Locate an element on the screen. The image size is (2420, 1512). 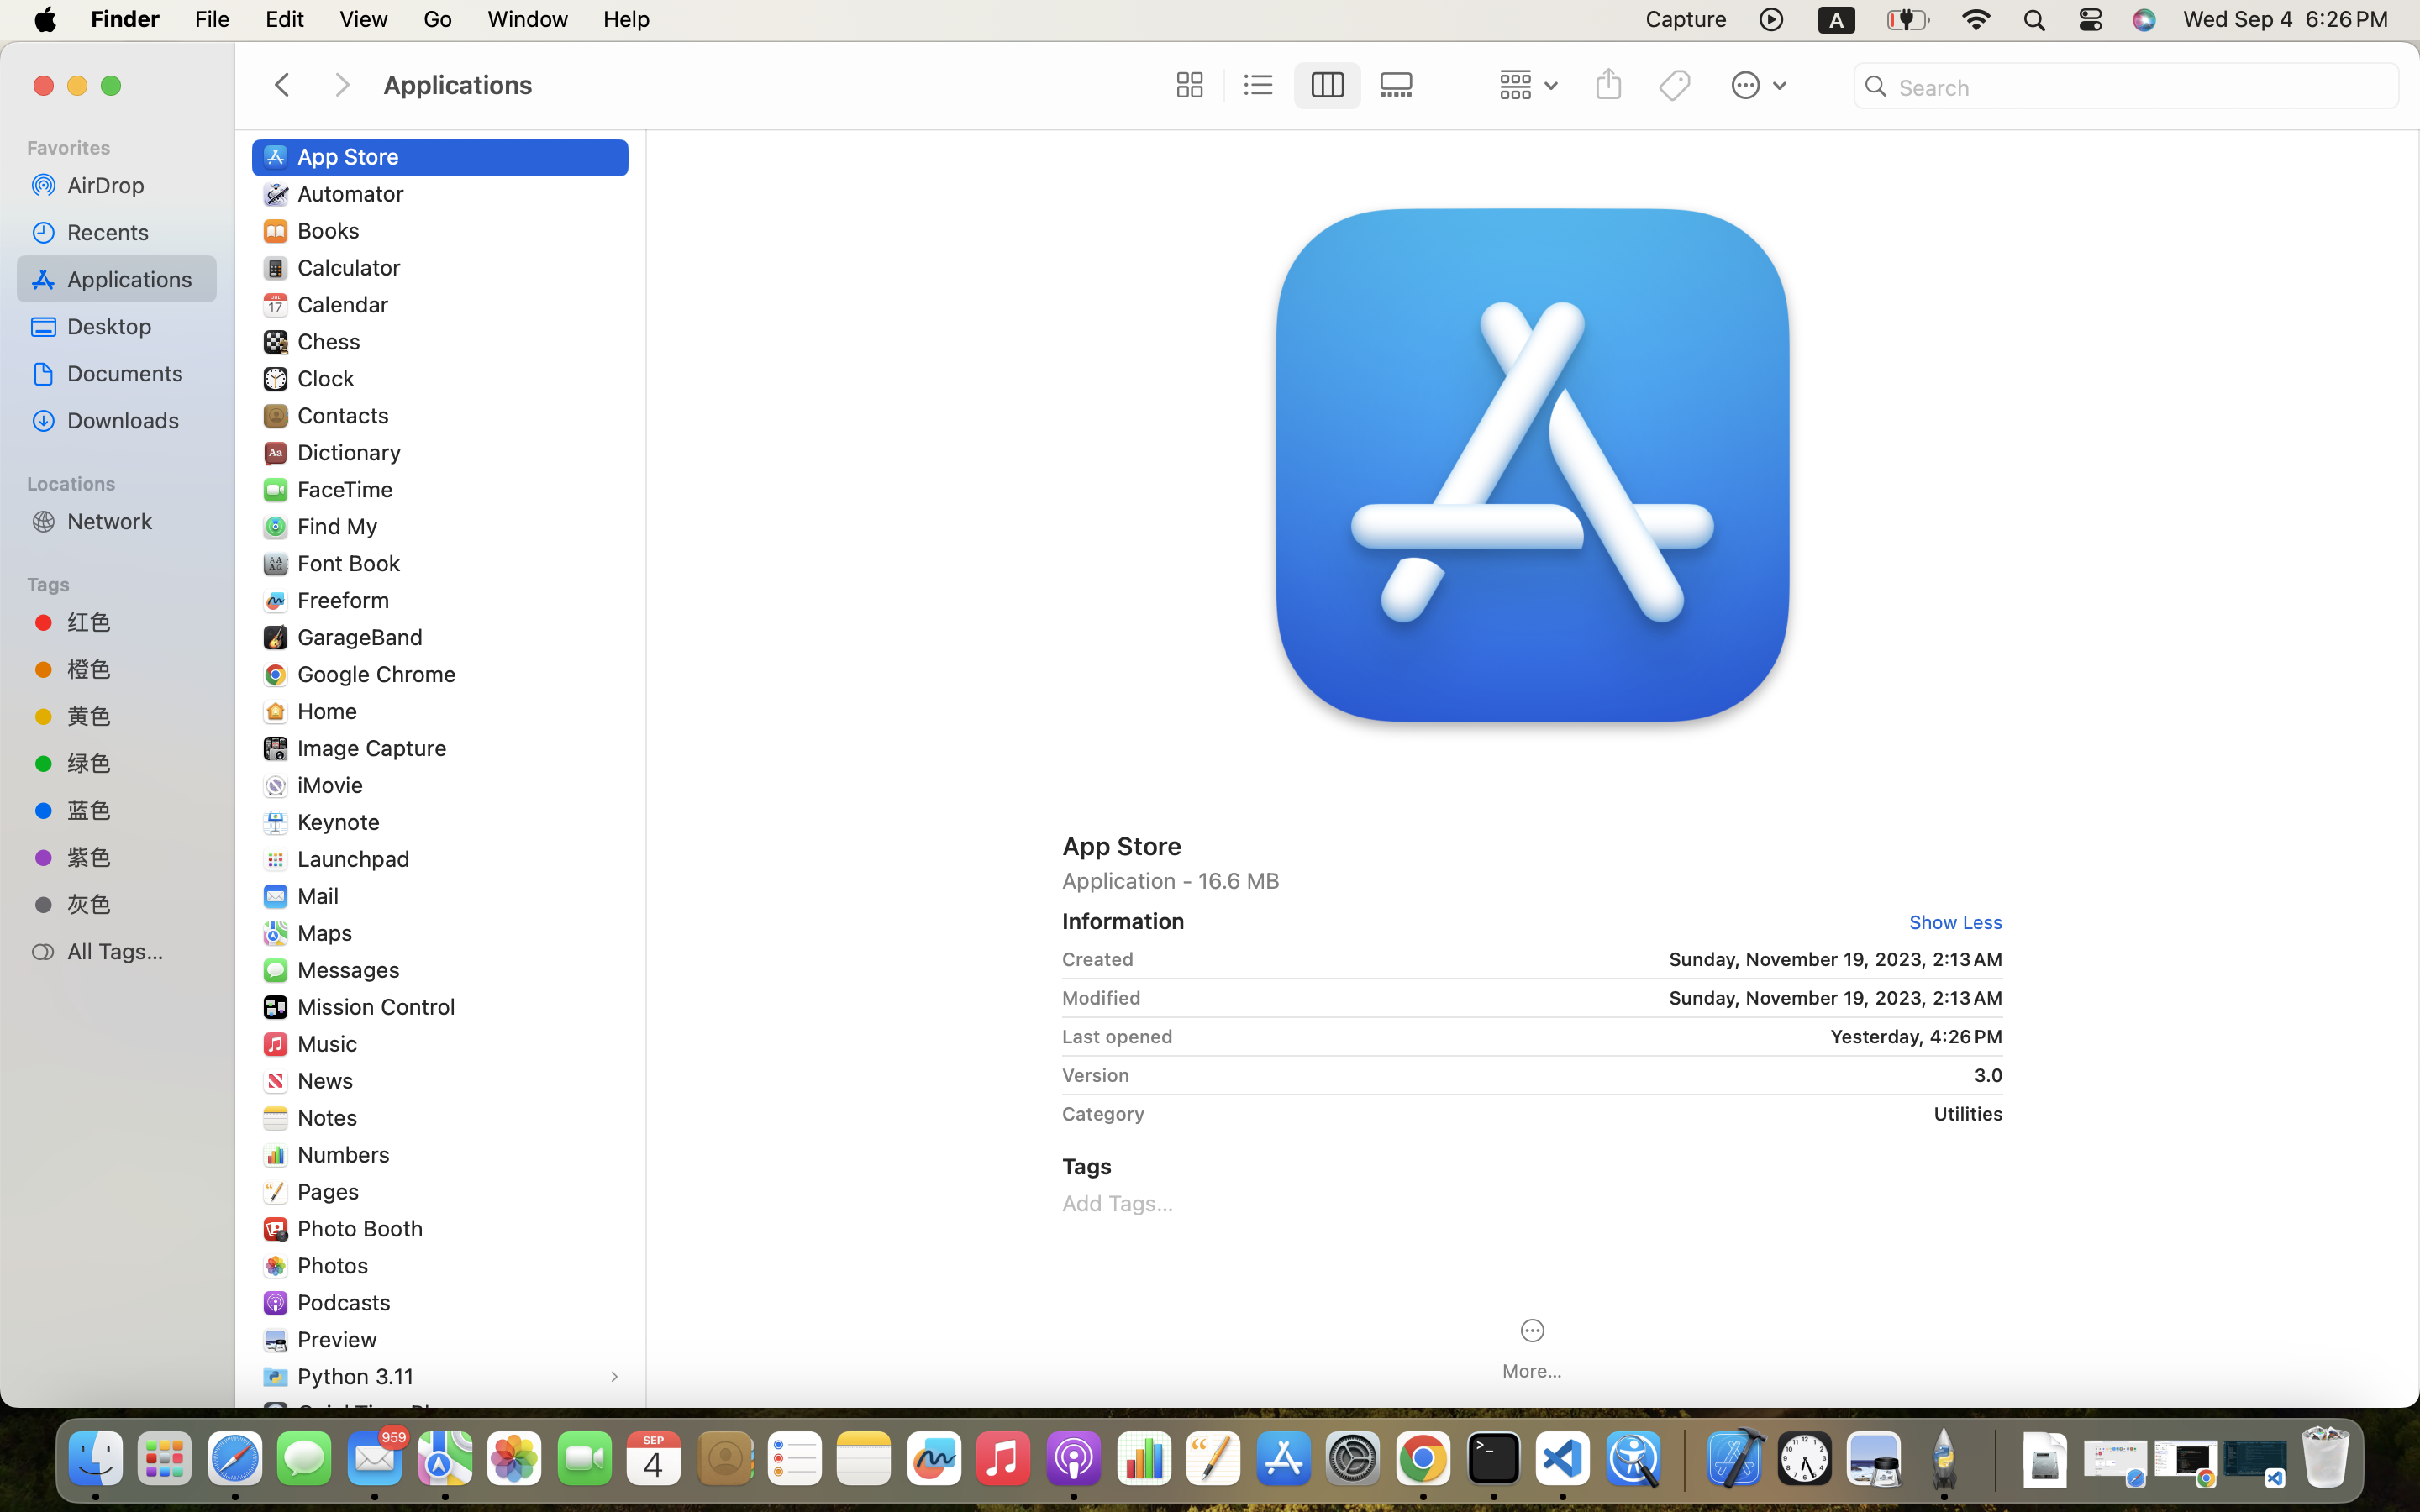
Documents is located at coordinates (135, 373).